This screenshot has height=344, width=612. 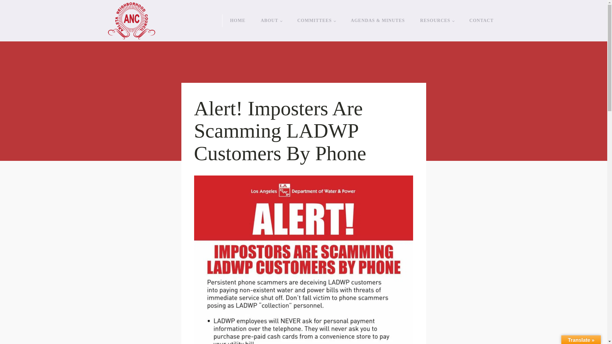 I want to click on CONTACT, so click(x=481, y=21).